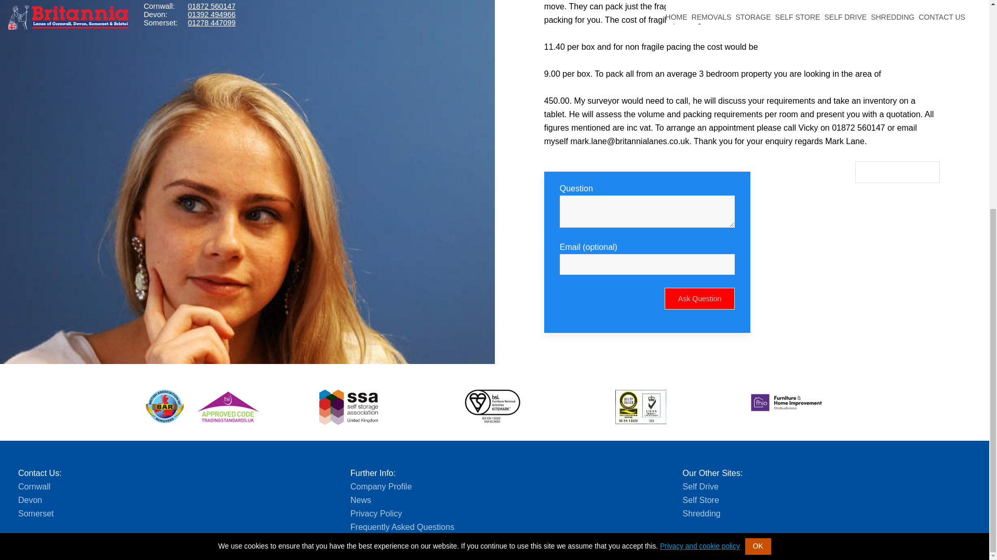  Describe the element at coordinates (376, 513) in the screenshot. I see `Privacy Policy` at that location.